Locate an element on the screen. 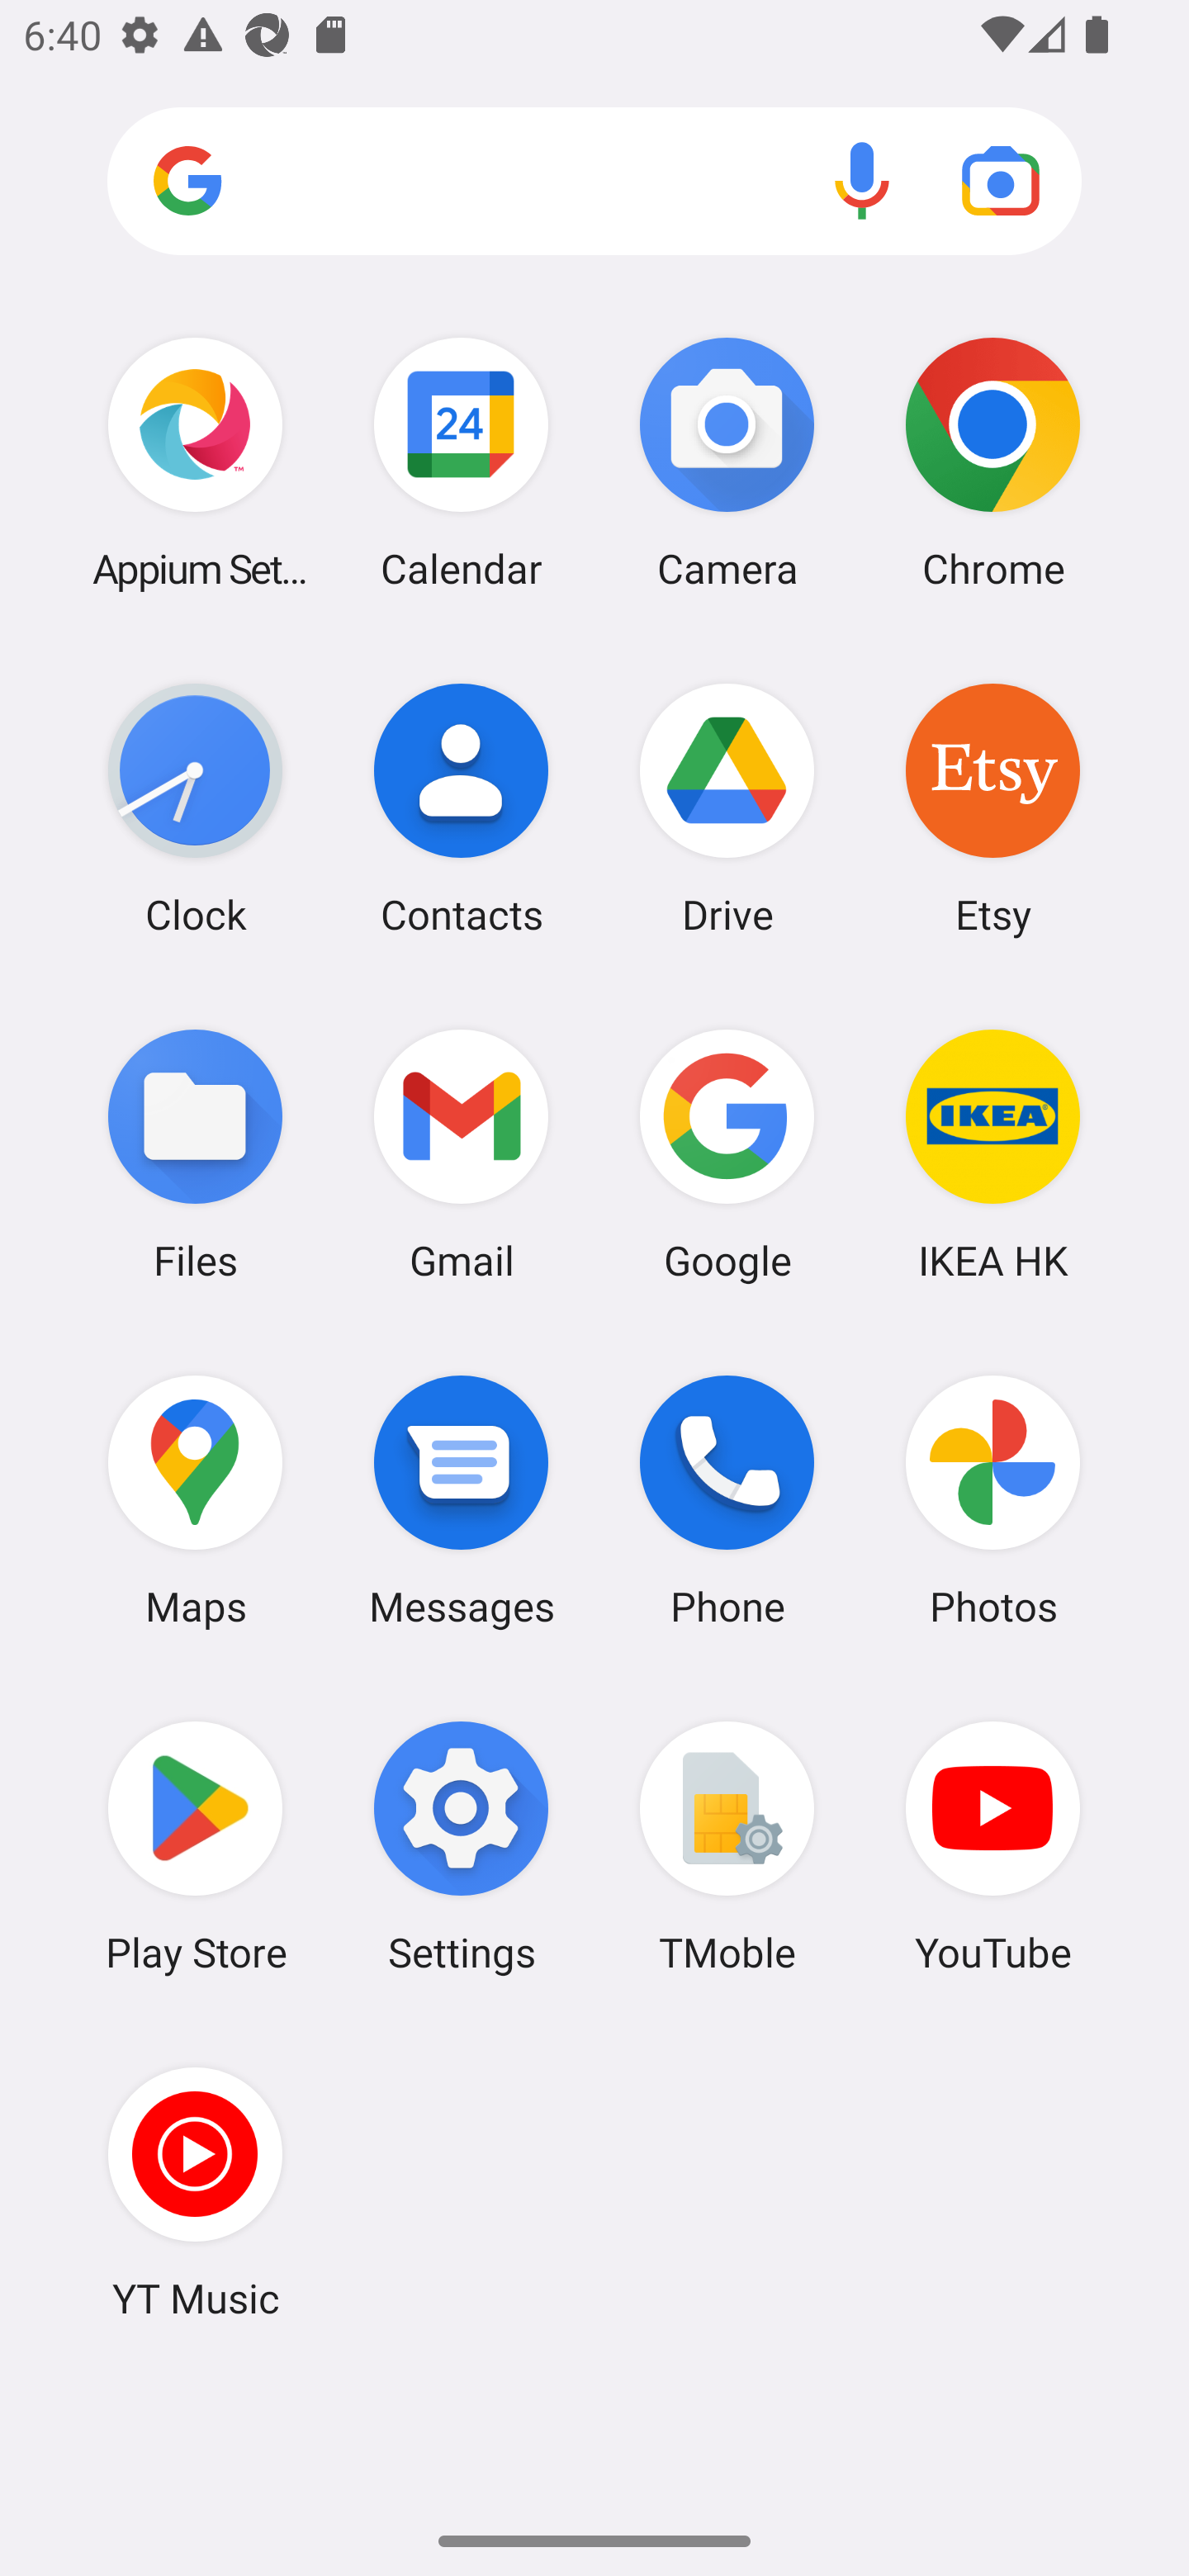  YouTube is located at coordinates (992, 1847).